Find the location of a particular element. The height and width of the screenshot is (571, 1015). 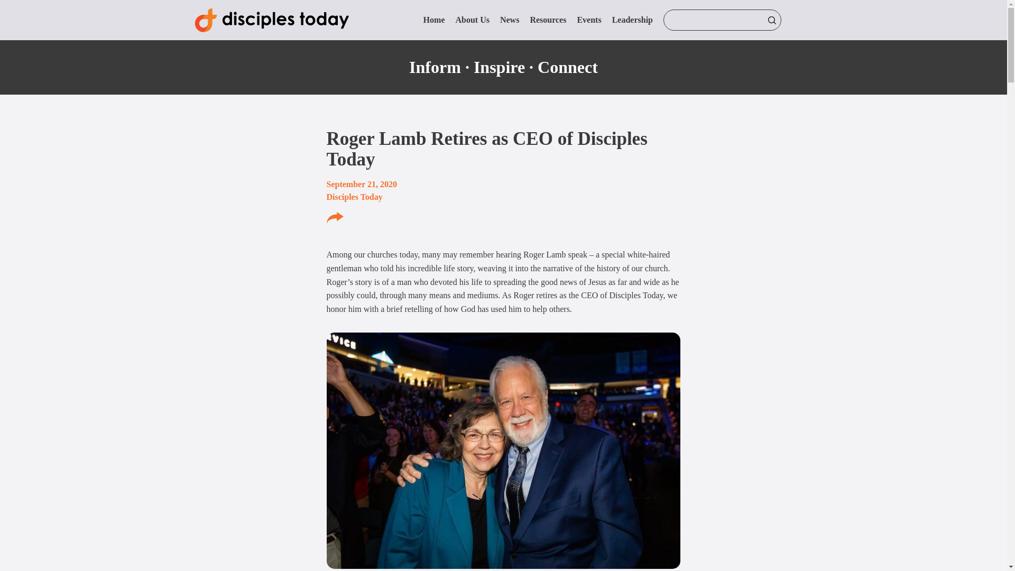

Home is located at coordinates (435, 20).